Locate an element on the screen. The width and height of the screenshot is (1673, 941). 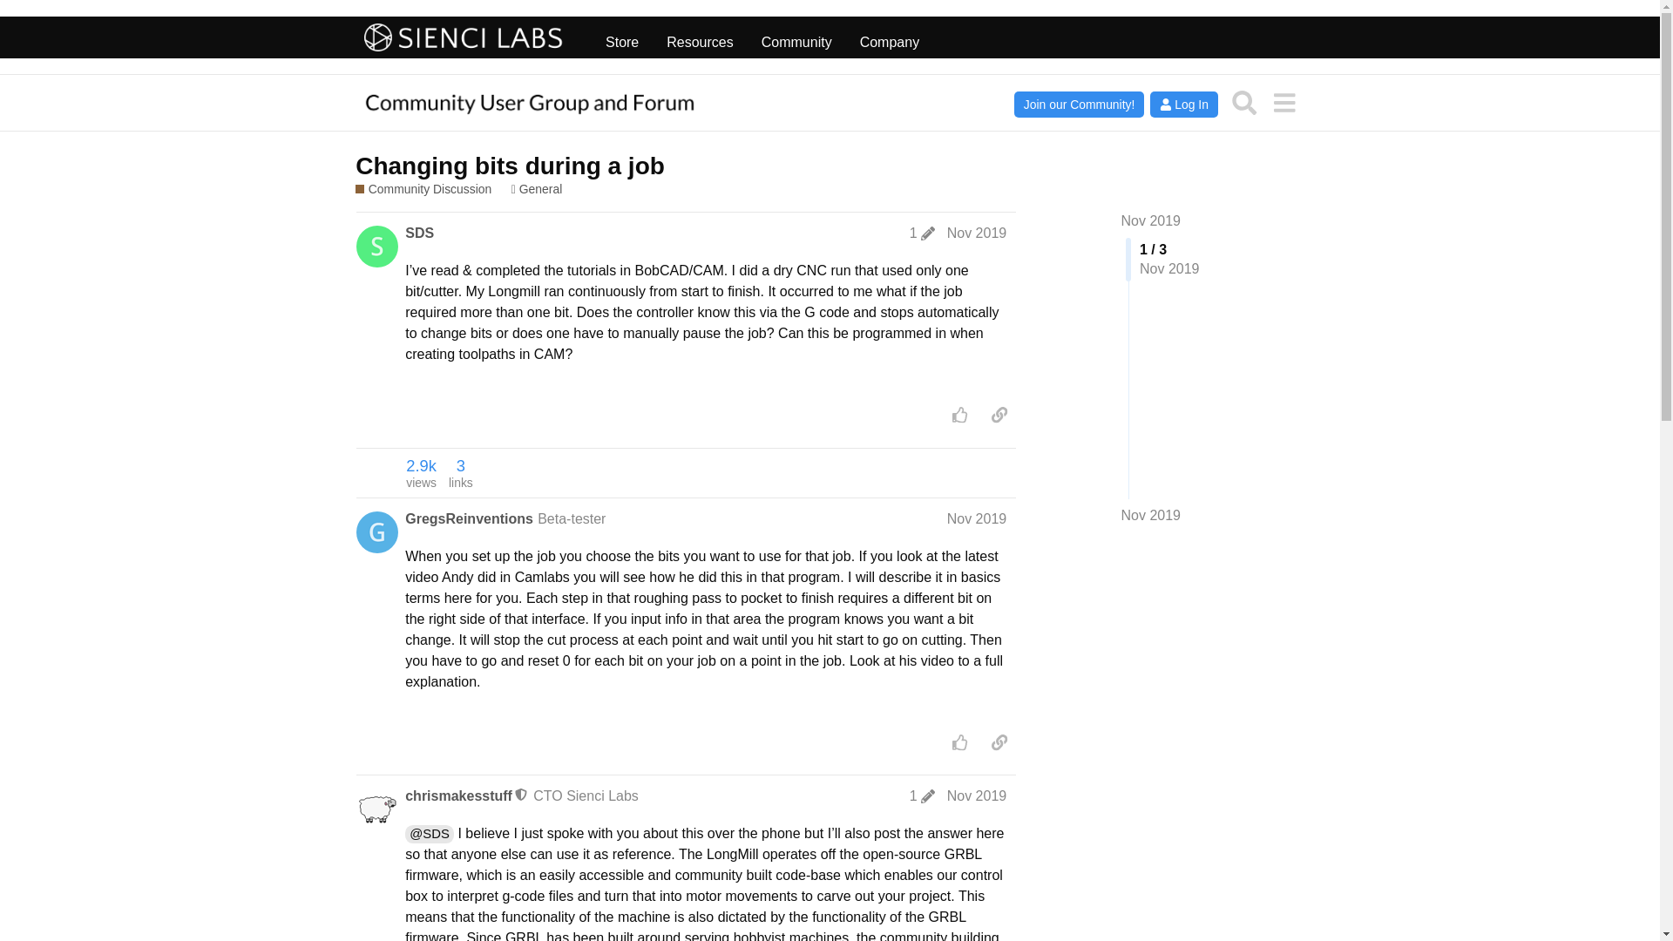
1 is located at coordinates (922, 234).